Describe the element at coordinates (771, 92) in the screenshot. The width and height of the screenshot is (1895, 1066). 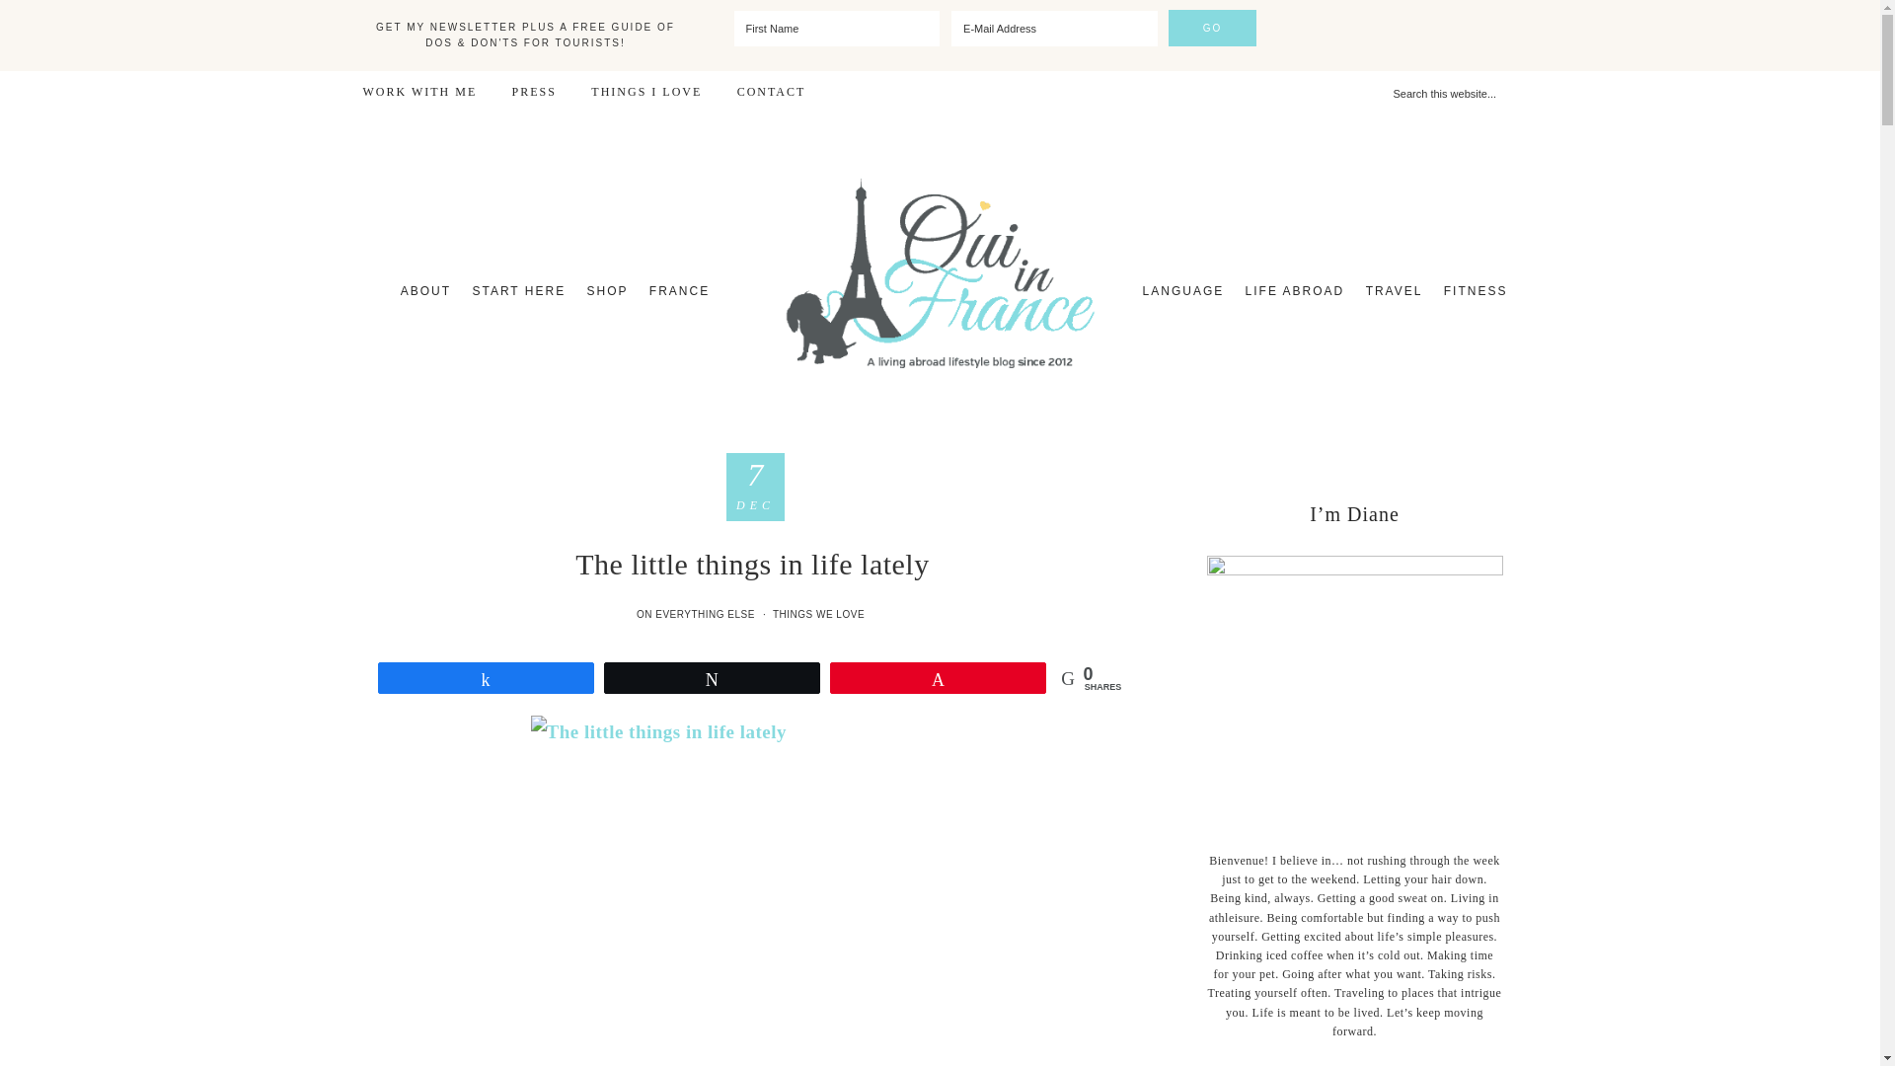
I see `CONTACT` at that location.